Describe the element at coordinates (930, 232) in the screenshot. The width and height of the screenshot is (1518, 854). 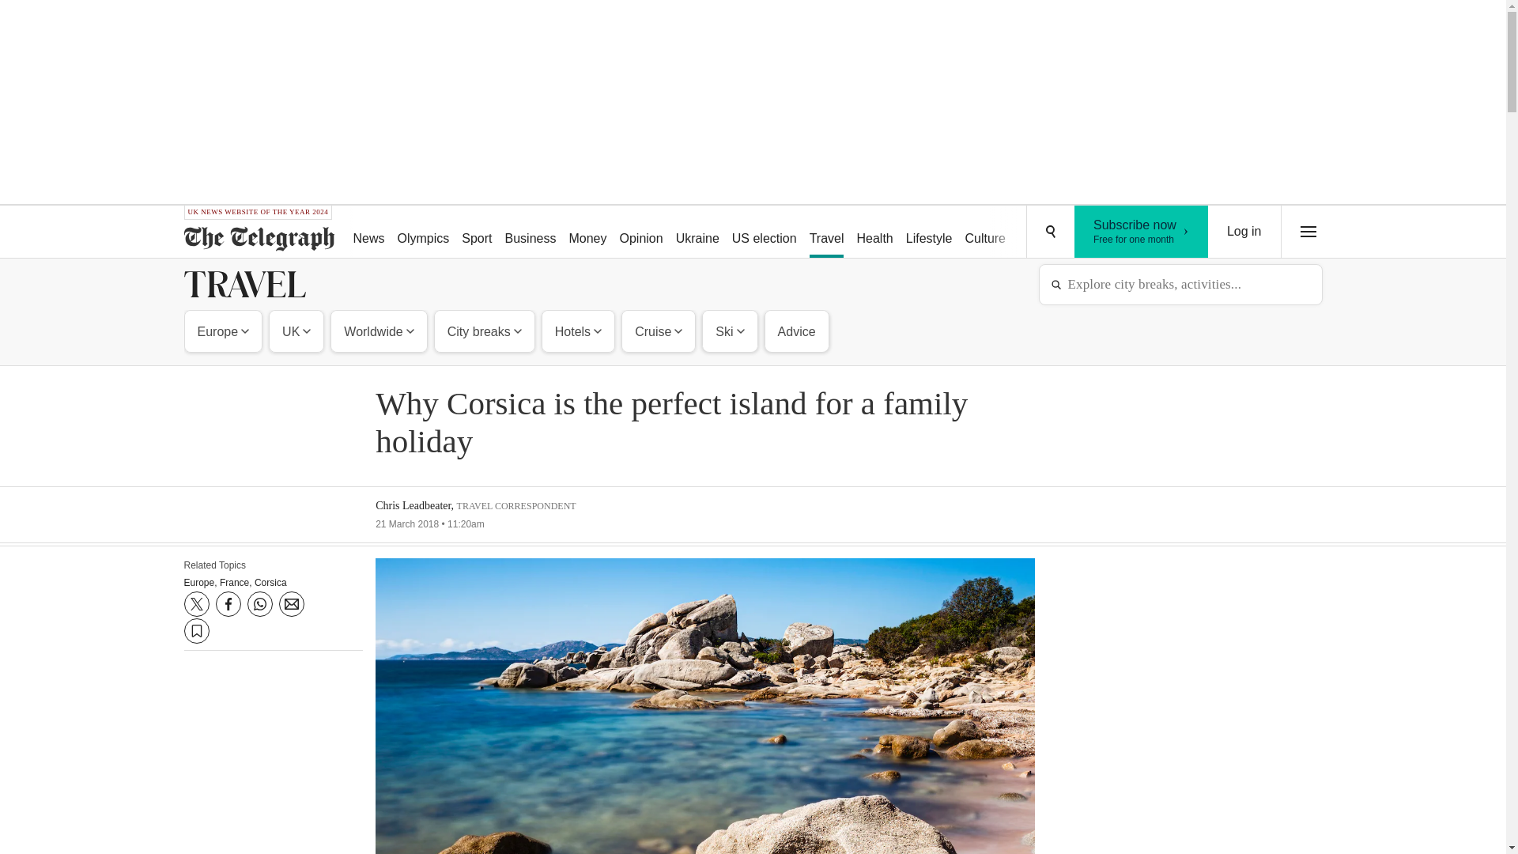
I see `Lifestyle` at that location.